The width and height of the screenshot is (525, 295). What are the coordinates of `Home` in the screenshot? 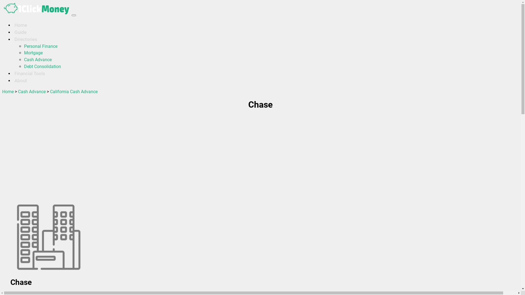 It's located at (8, 92).